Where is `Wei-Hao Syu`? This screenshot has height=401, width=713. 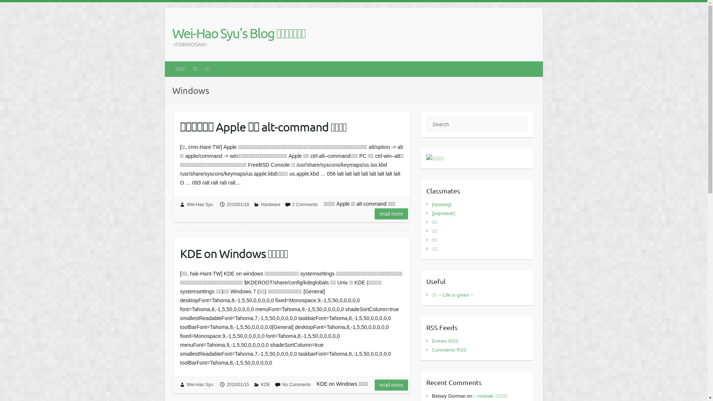
Wei-Hao Syu is located at coordinates (200, 205).